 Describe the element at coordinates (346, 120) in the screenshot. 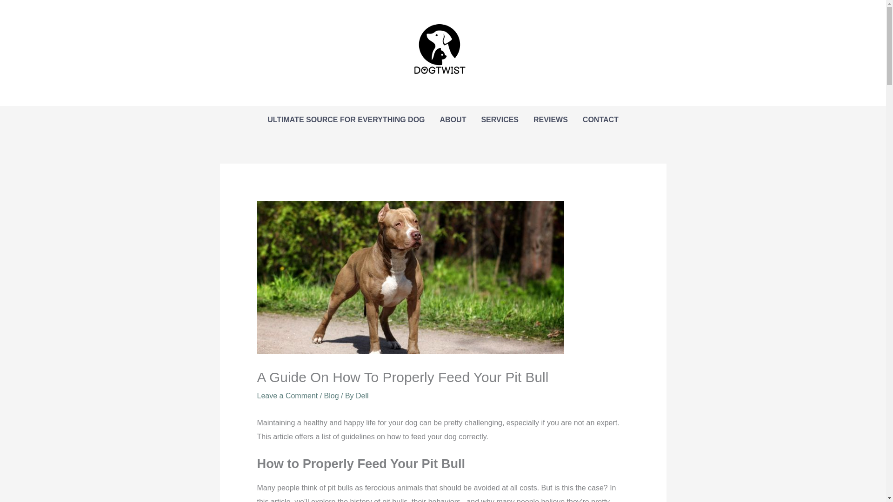

I see `ULTIMATE SOURCE FOR EVERYTHING DOG` at that location.